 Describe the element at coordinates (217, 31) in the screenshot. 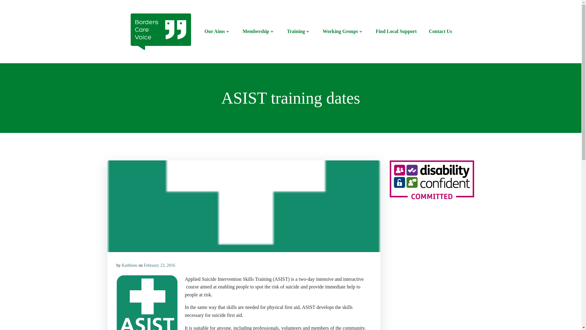

I see `Our Aims` at that location.